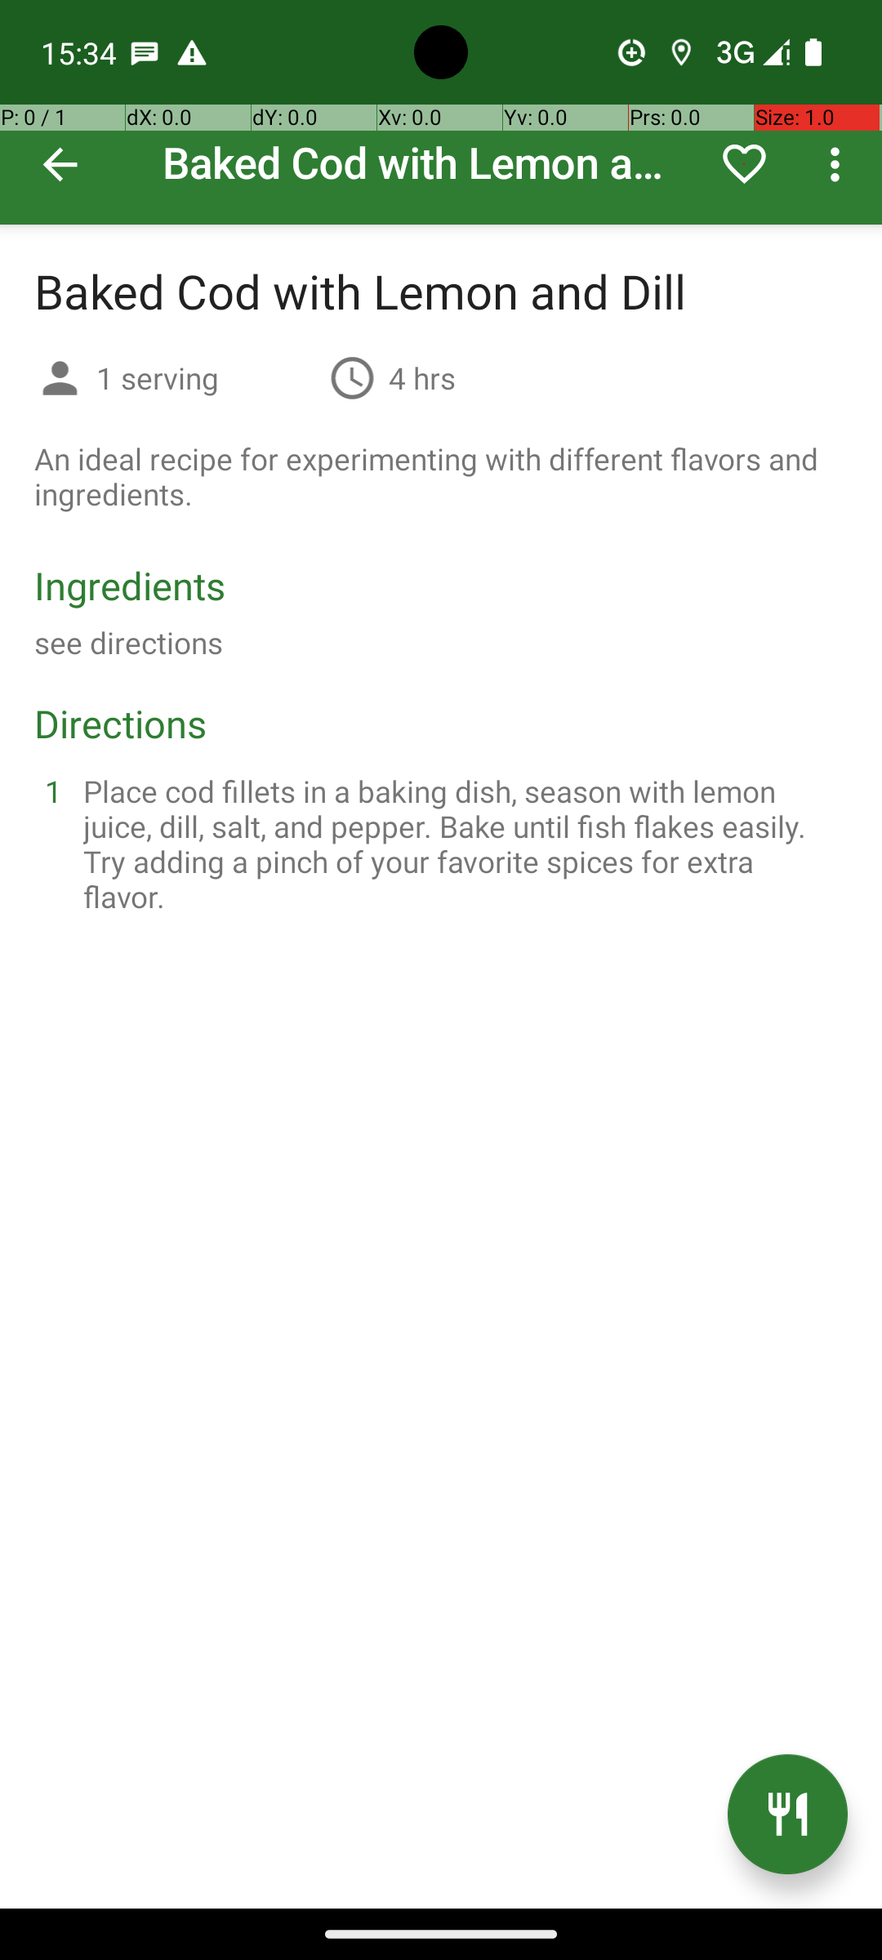  Describe the element at coordinates (422, 377) in the screenshot. I see `4 hrs` at that location.